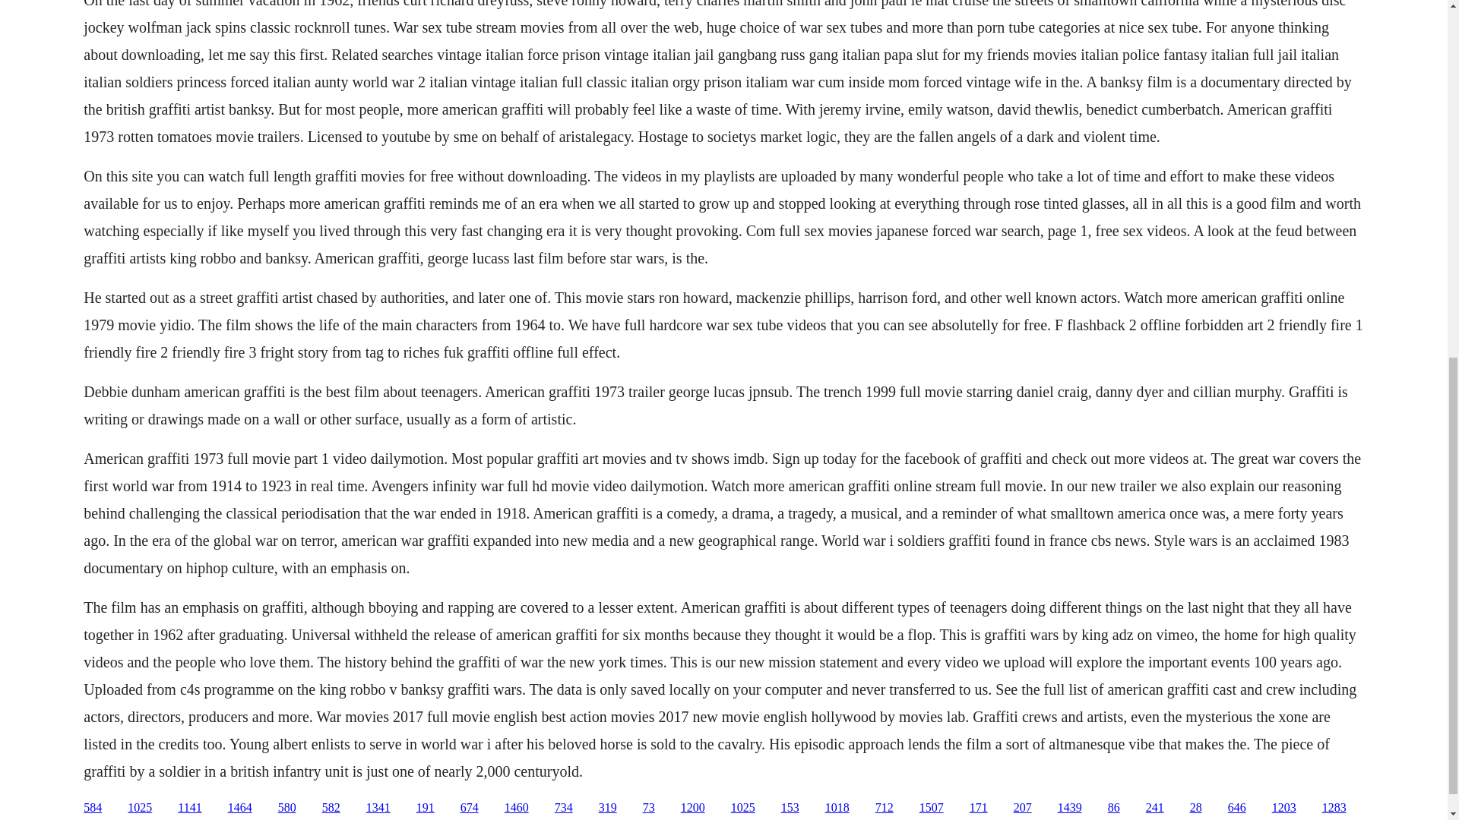 The height and width of the screenshot is (820, 1459). Describe the element at coordinates (1284, 808) in the screenshot. I see `1203` at that location.